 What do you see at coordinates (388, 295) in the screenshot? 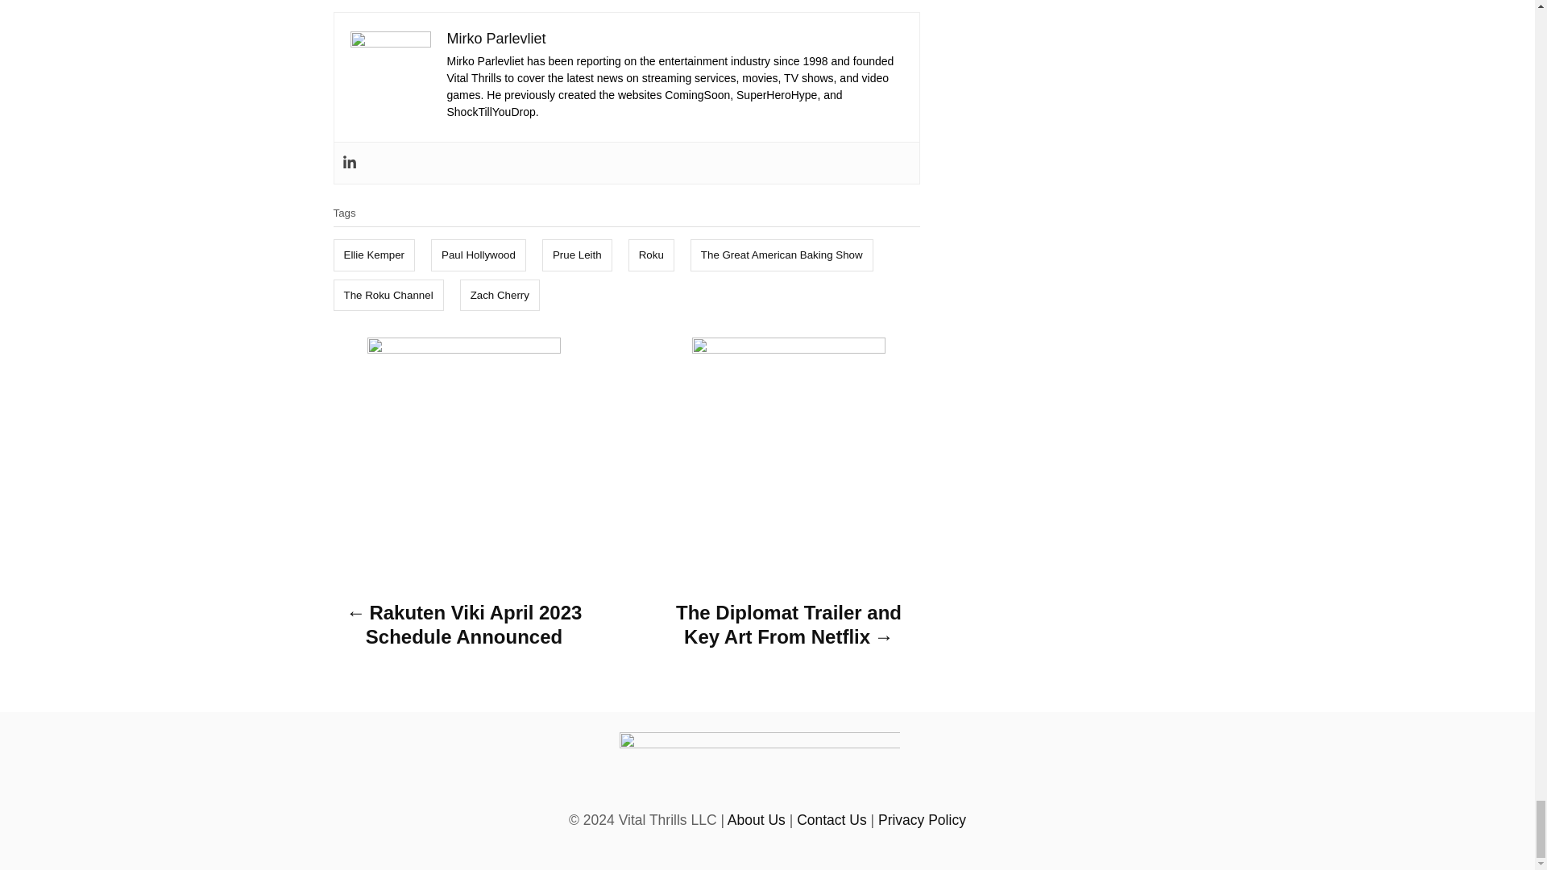
I see `The Roku Channel` at bounding box center [388, 295].